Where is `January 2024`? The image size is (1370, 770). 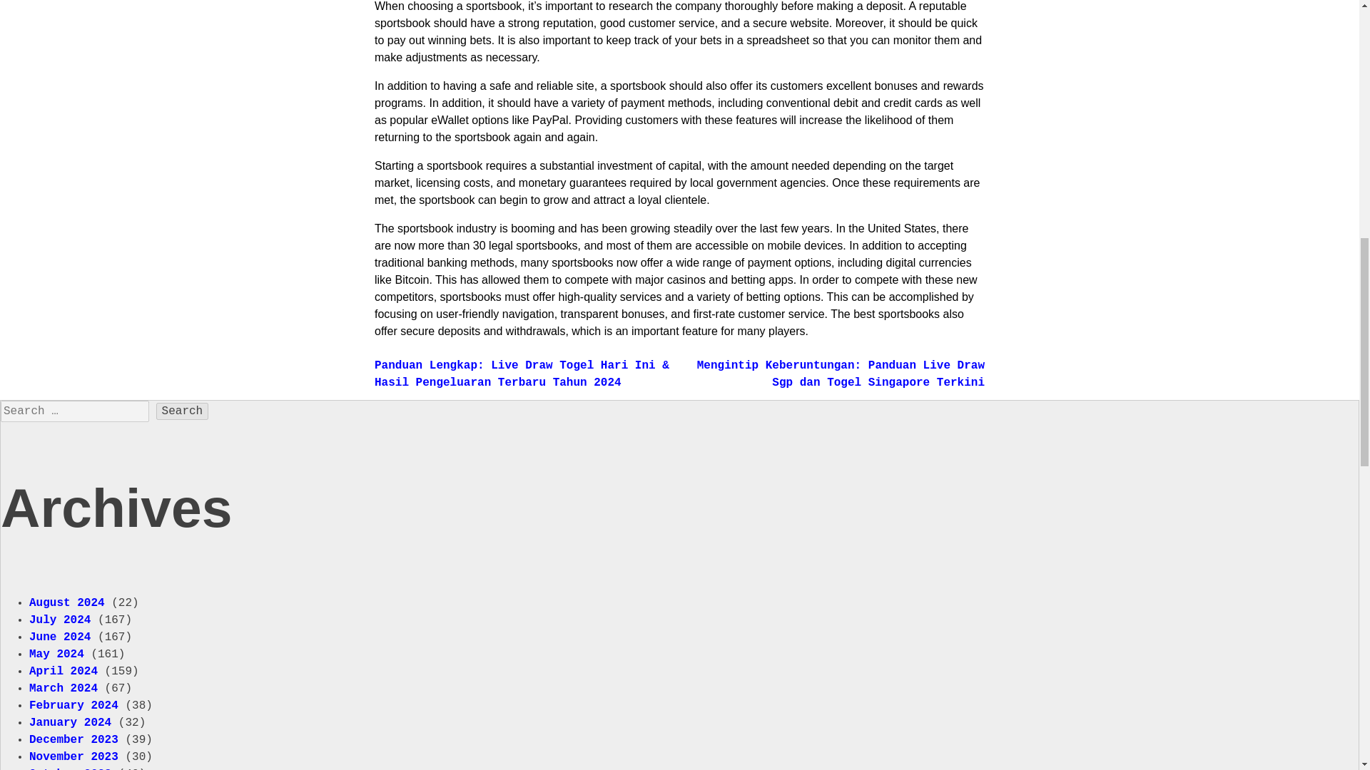 January 2024 is located at coordinates (70, 723).